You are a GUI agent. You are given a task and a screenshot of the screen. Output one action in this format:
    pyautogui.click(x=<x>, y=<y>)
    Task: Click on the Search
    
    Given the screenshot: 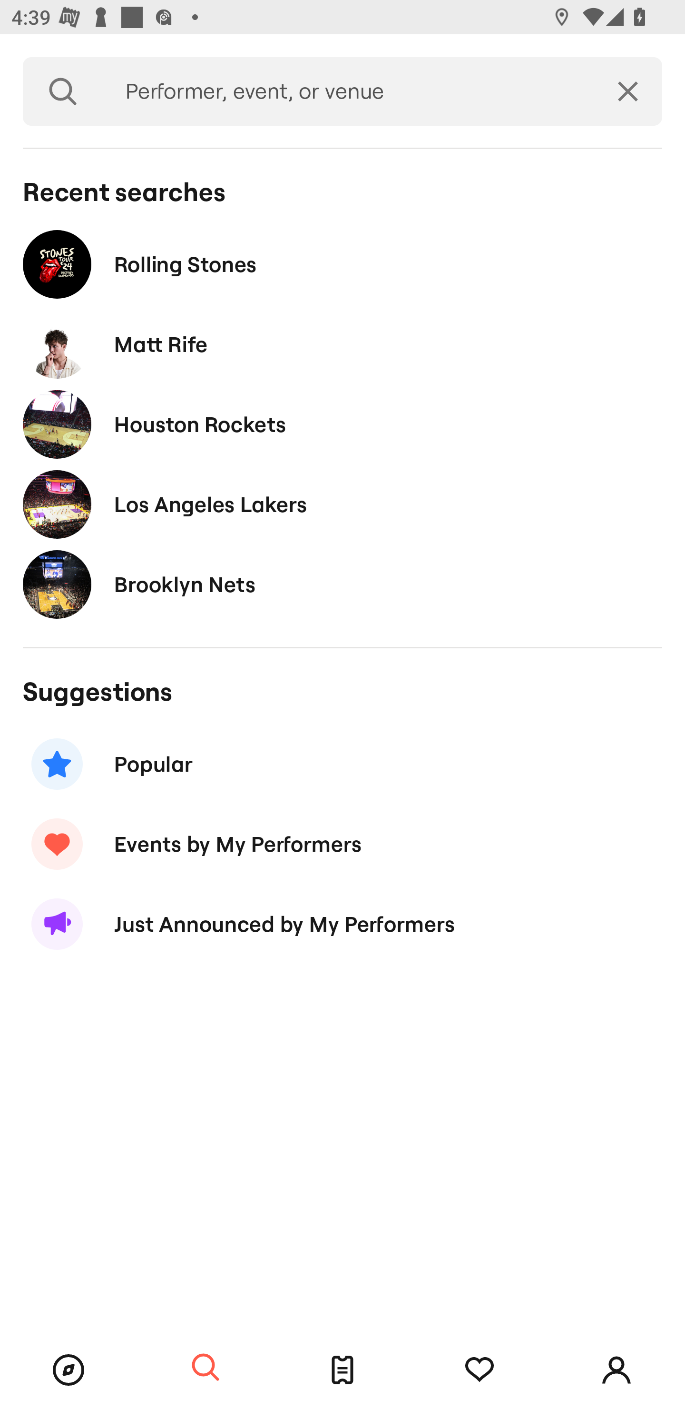 What is the action you would take?
    pyautogui.click(x=63, y=91)
    